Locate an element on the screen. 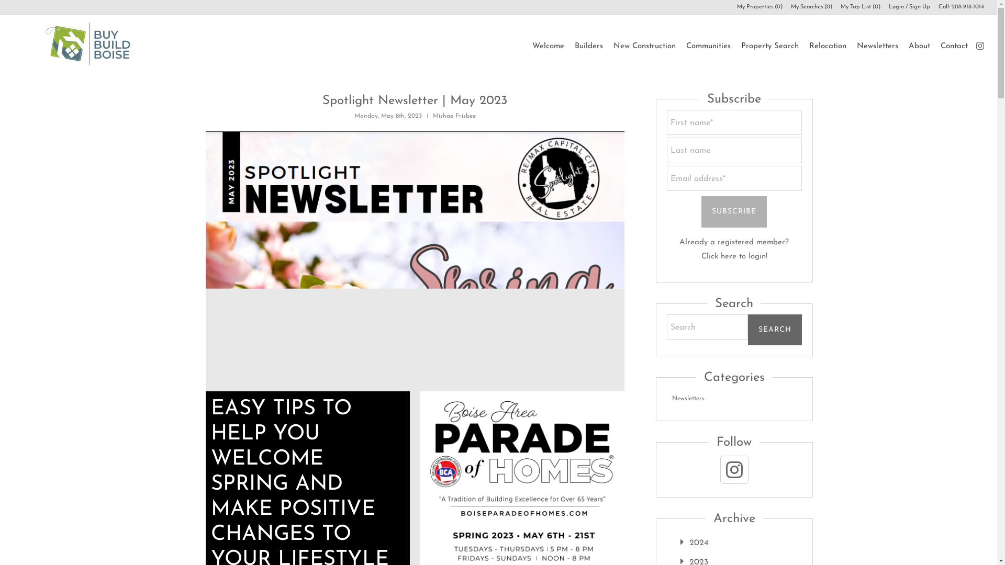 This screenshot has height=565, width=1005. Search is located at coordinates (774, 330).